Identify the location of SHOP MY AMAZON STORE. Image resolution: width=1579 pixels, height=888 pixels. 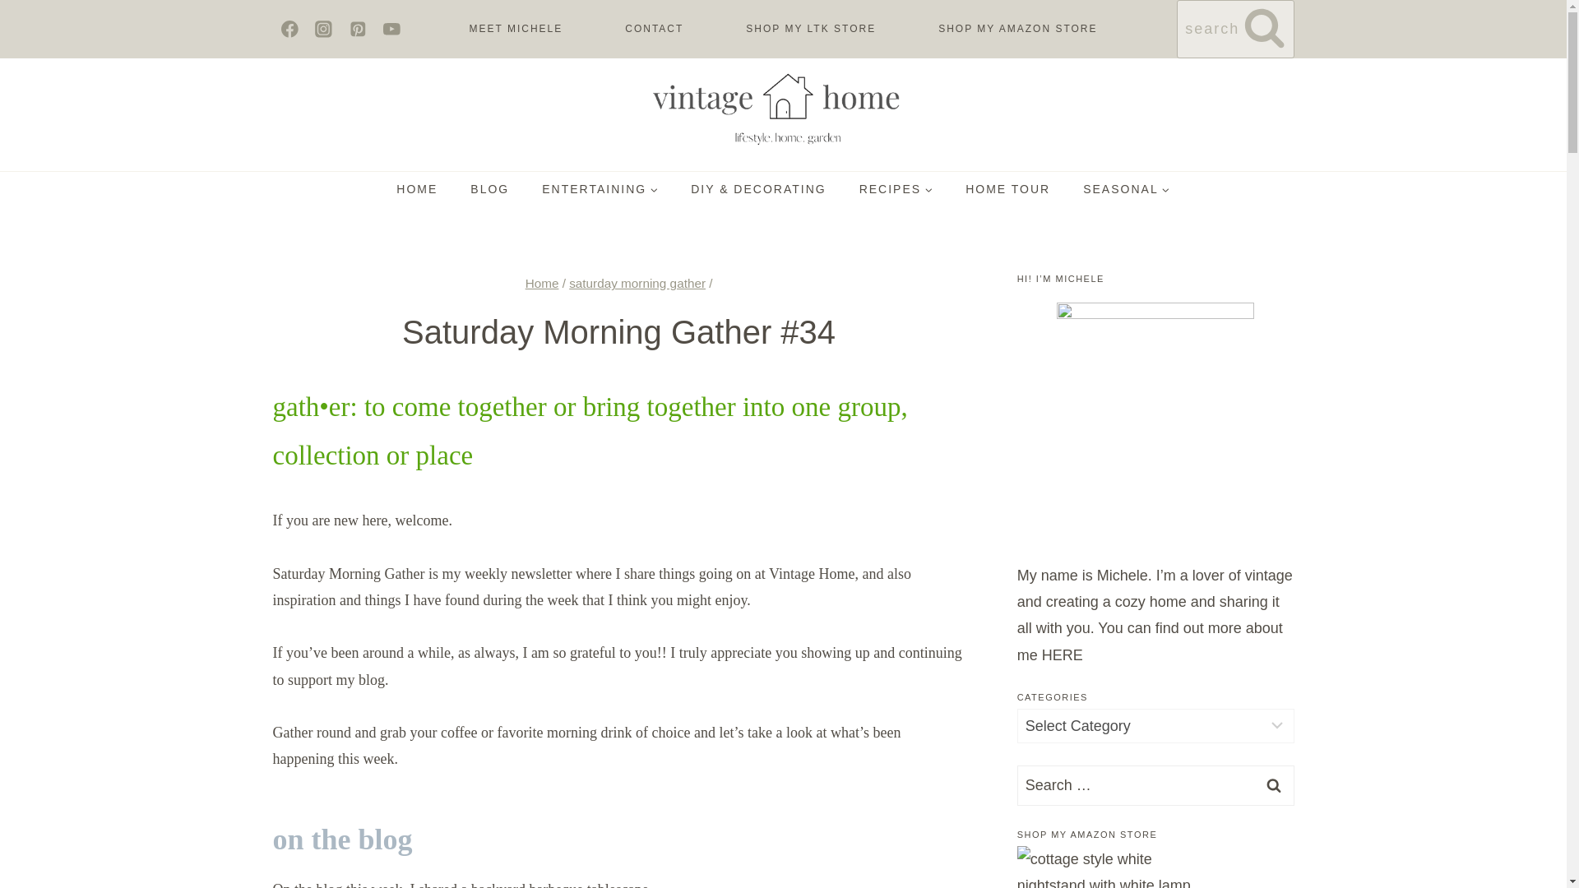
(1017, 30).